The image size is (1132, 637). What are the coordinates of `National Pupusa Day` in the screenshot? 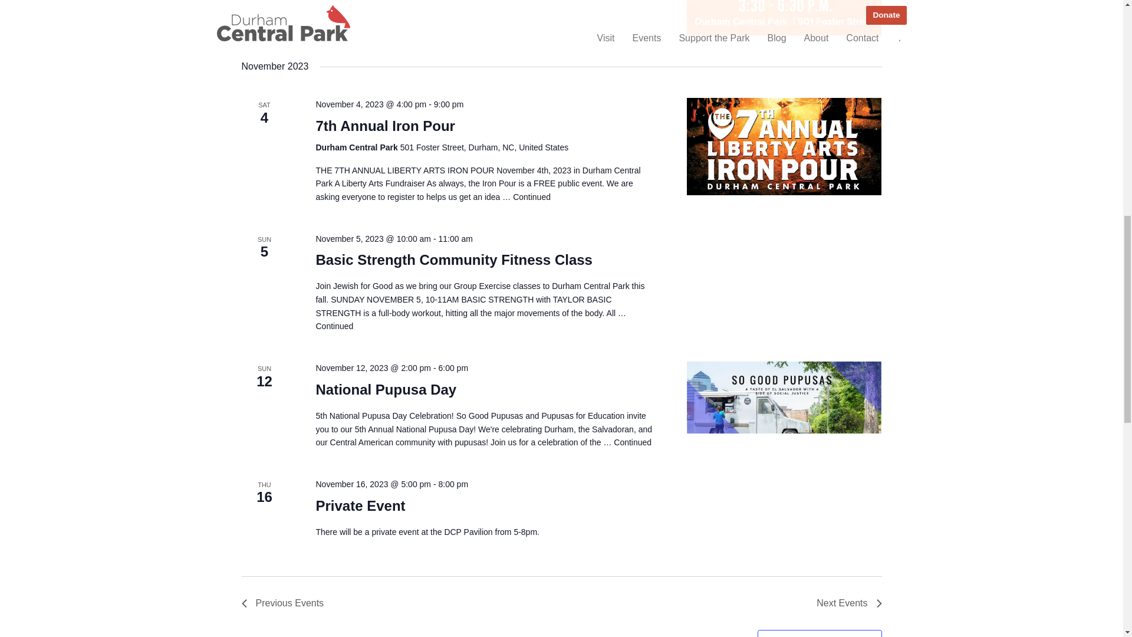 It's located at (386, 389).